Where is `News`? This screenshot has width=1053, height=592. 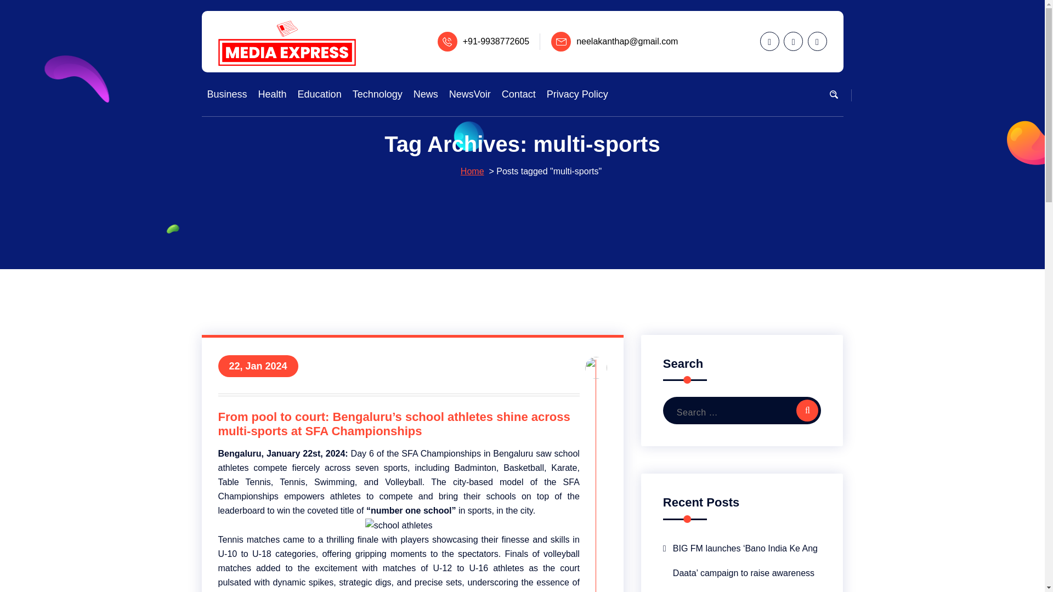 News is located at coordinates (426, 94).